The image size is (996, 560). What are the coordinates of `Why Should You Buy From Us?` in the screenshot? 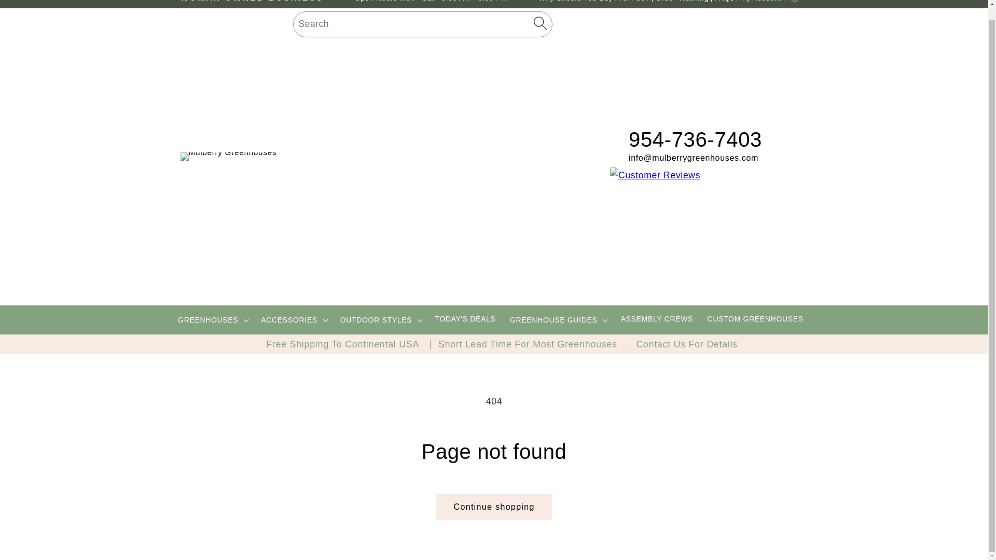 It's located at (593, 1).